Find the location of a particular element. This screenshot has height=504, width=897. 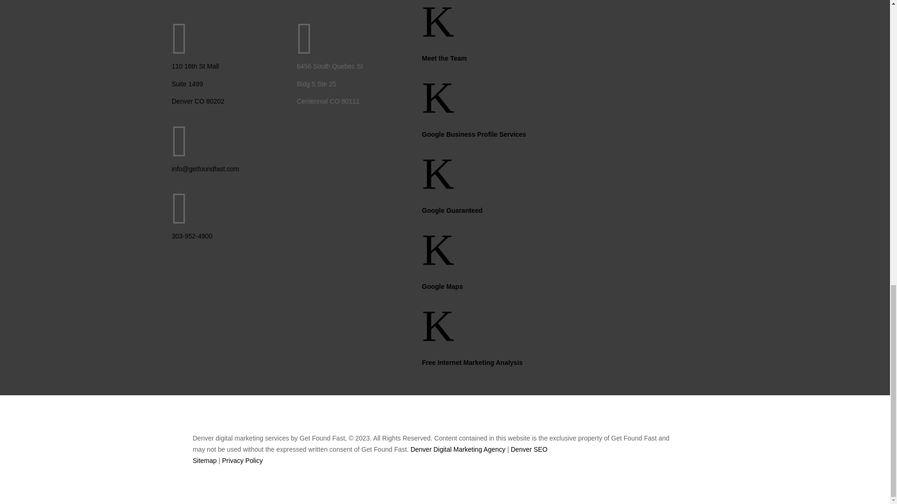

Google Maps is located at coordinates (442, 287).